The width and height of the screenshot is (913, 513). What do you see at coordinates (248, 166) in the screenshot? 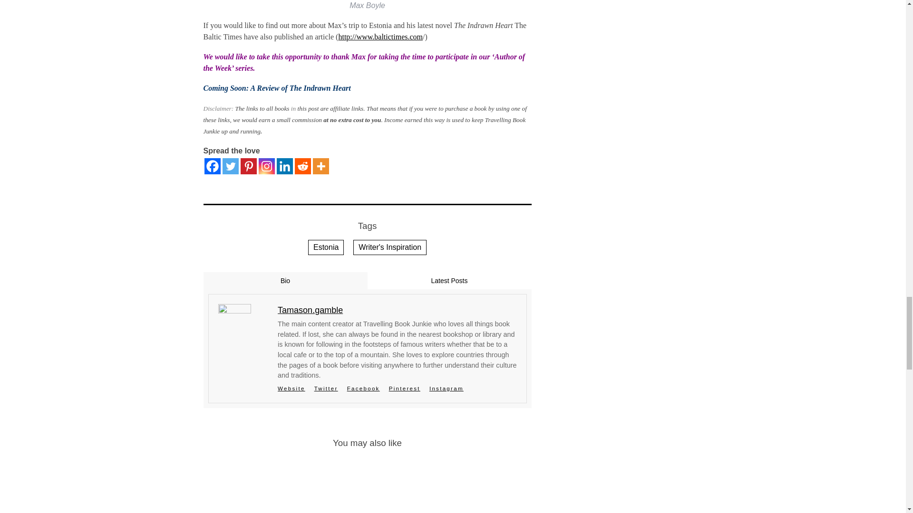
I see `Pinterest` at bounding box center [248, 166].